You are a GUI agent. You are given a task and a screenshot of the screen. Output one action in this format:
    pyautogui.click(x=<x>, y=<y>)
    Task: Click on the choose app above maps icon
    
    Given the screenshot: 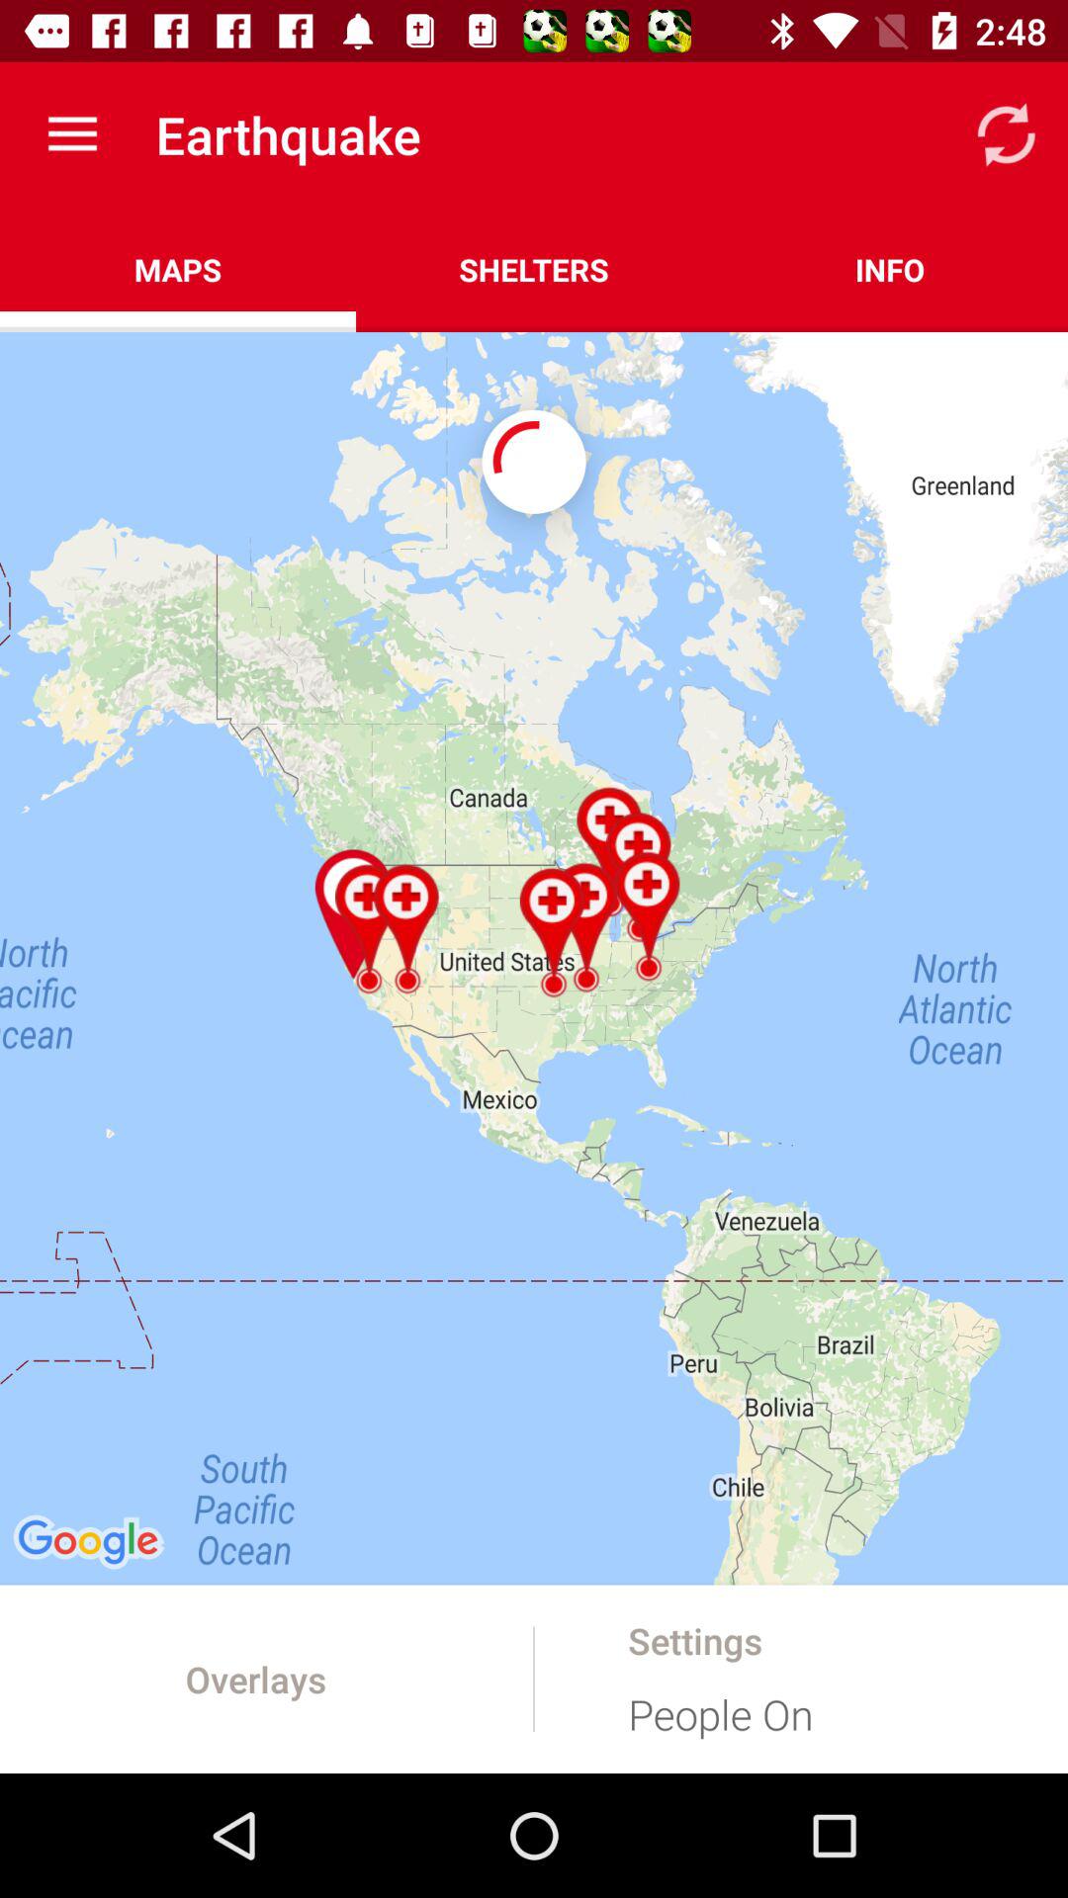 What is the action you would take?
    pyautogui.click(x=72, y=134)
    